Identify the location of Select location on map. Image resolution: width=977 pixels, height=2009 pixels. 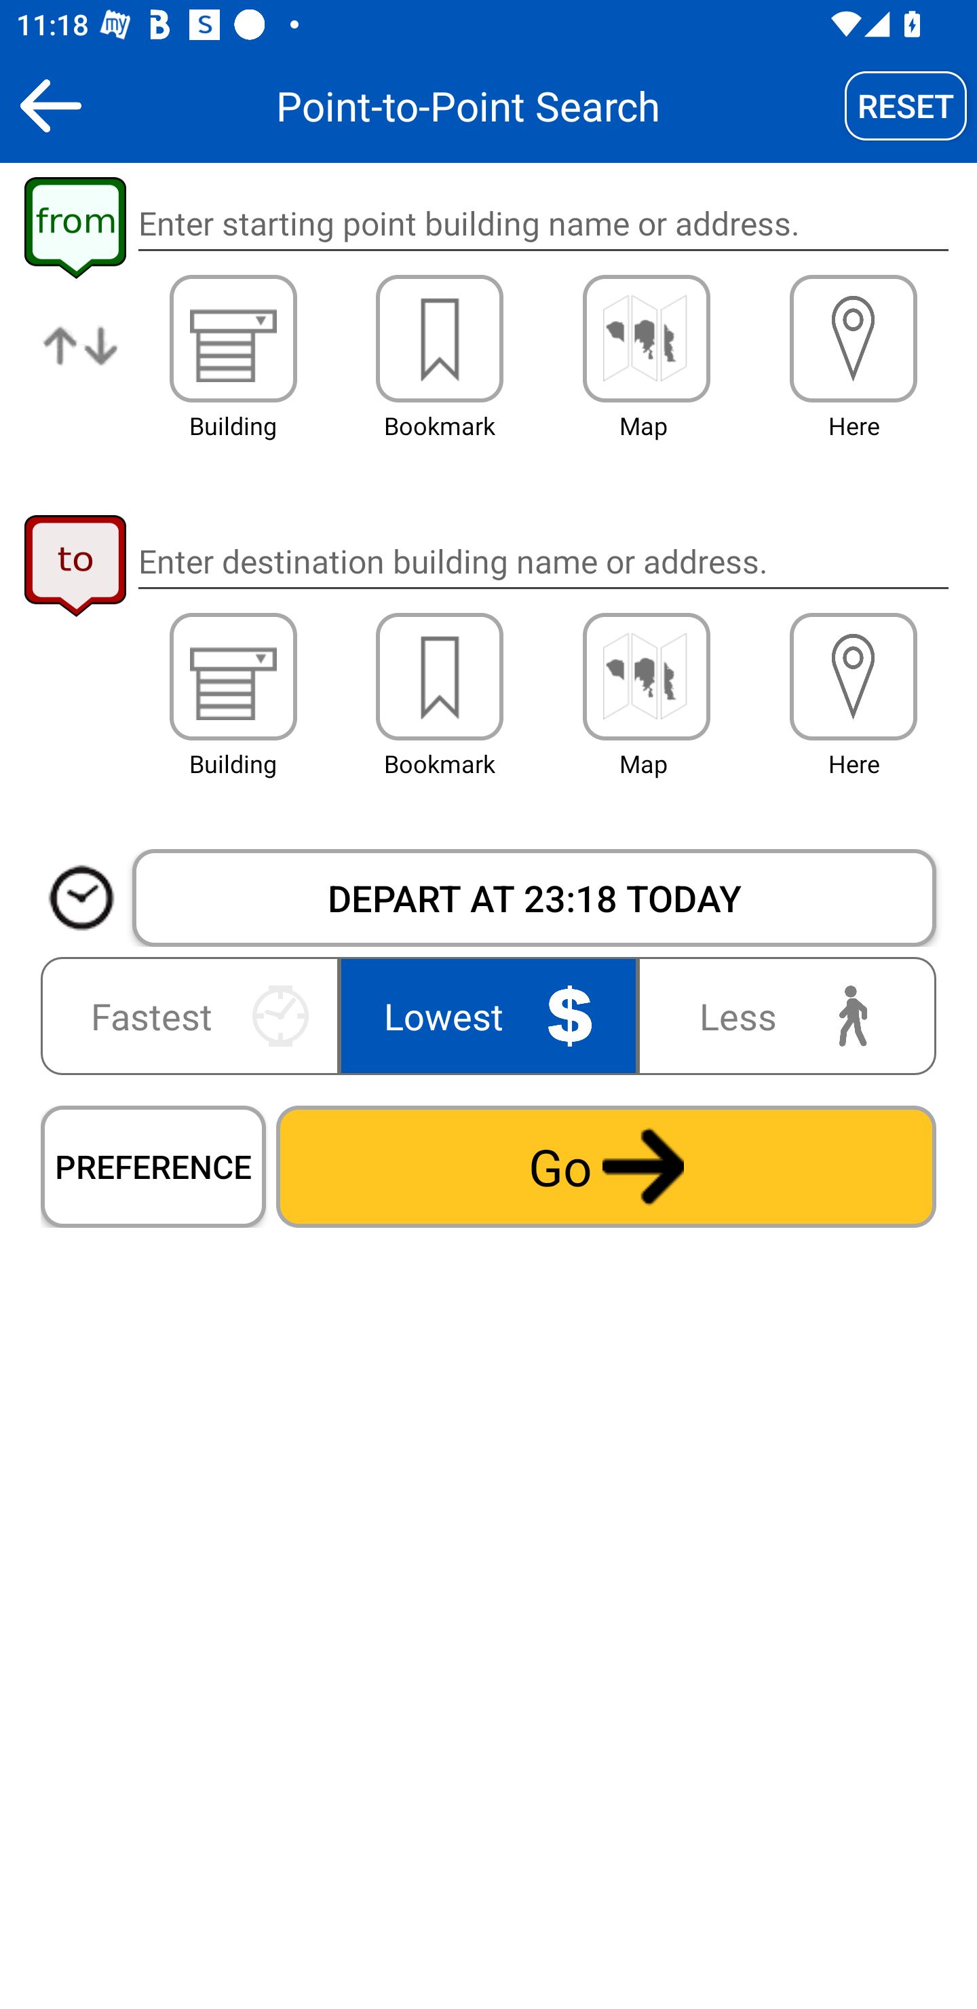
(646, 338).